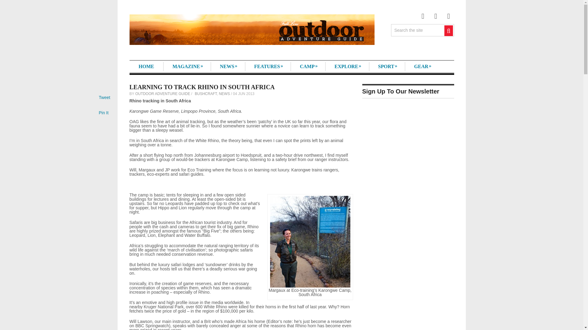 The height and width of the screenshot is (330, 588). What do you see at coordinates (418, 30) in the screenshot?
I see `Search the site` at bounding box center [418, 30].